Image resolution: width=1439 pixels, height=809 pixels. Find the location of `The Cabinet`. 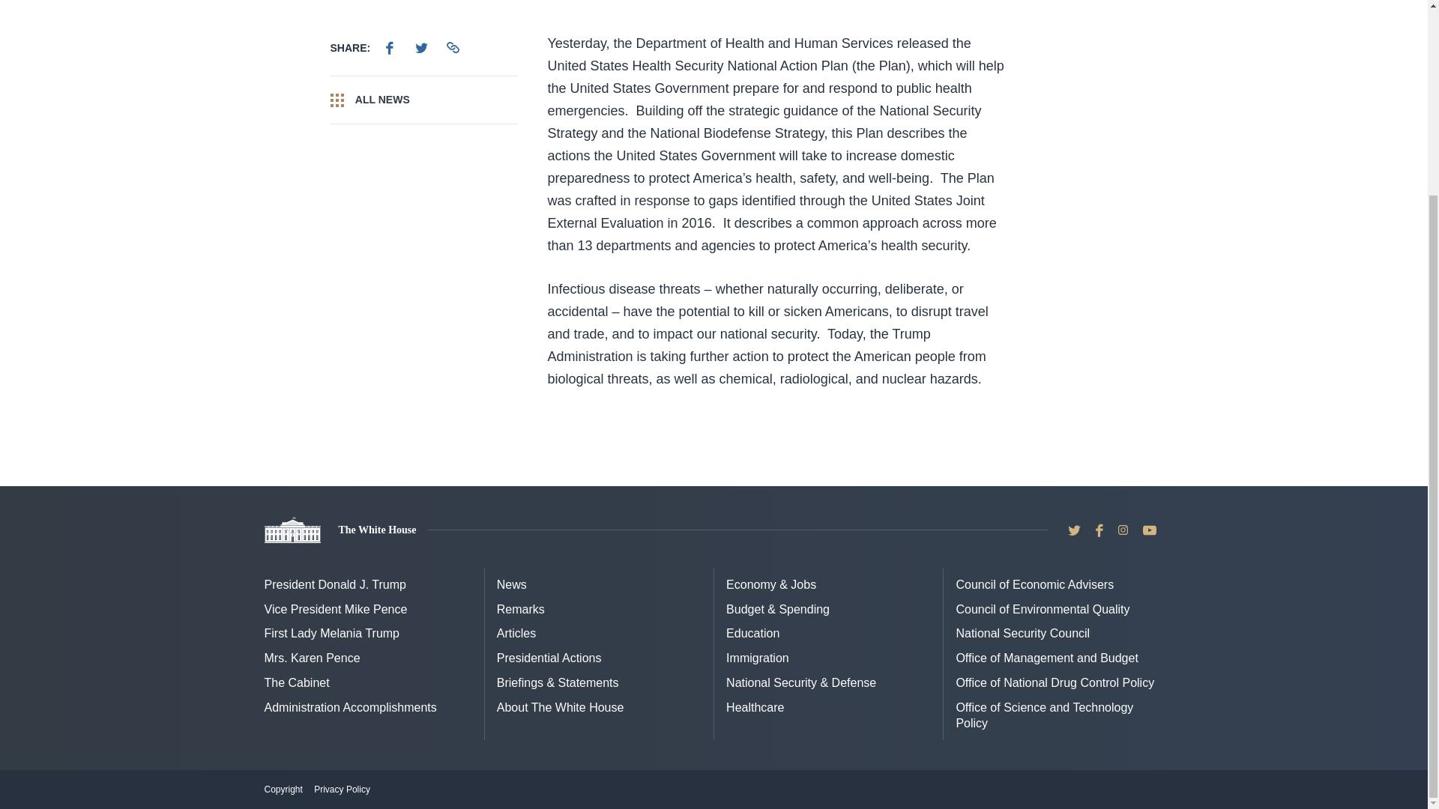

The Cabinet is located at coordinates (296, 682).